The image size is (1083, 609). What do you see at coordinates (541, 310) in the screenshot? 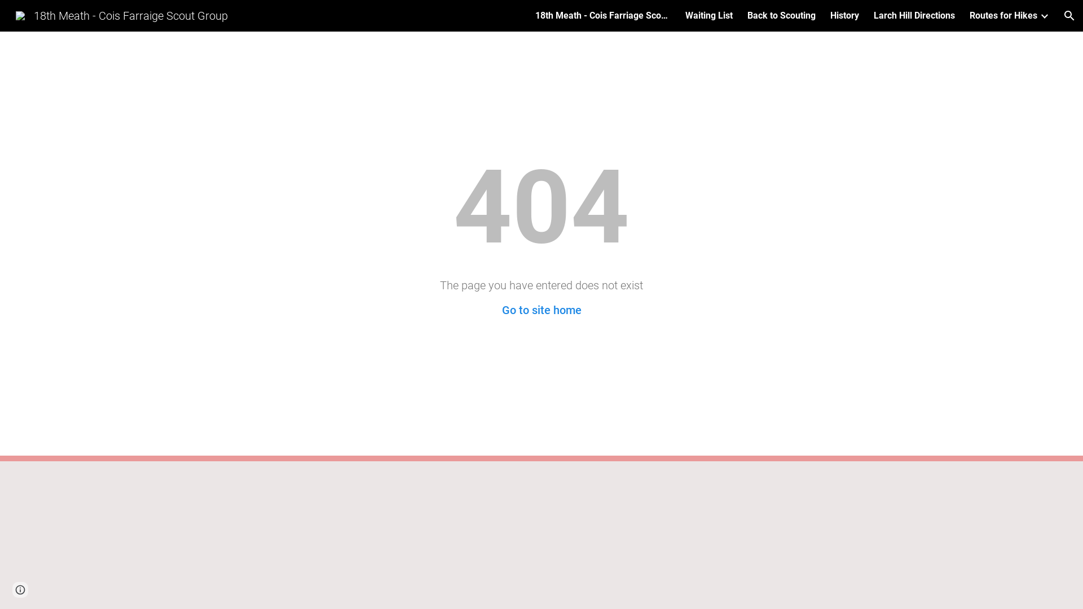
I see `Go to site home` at bounding box center [541, 310].